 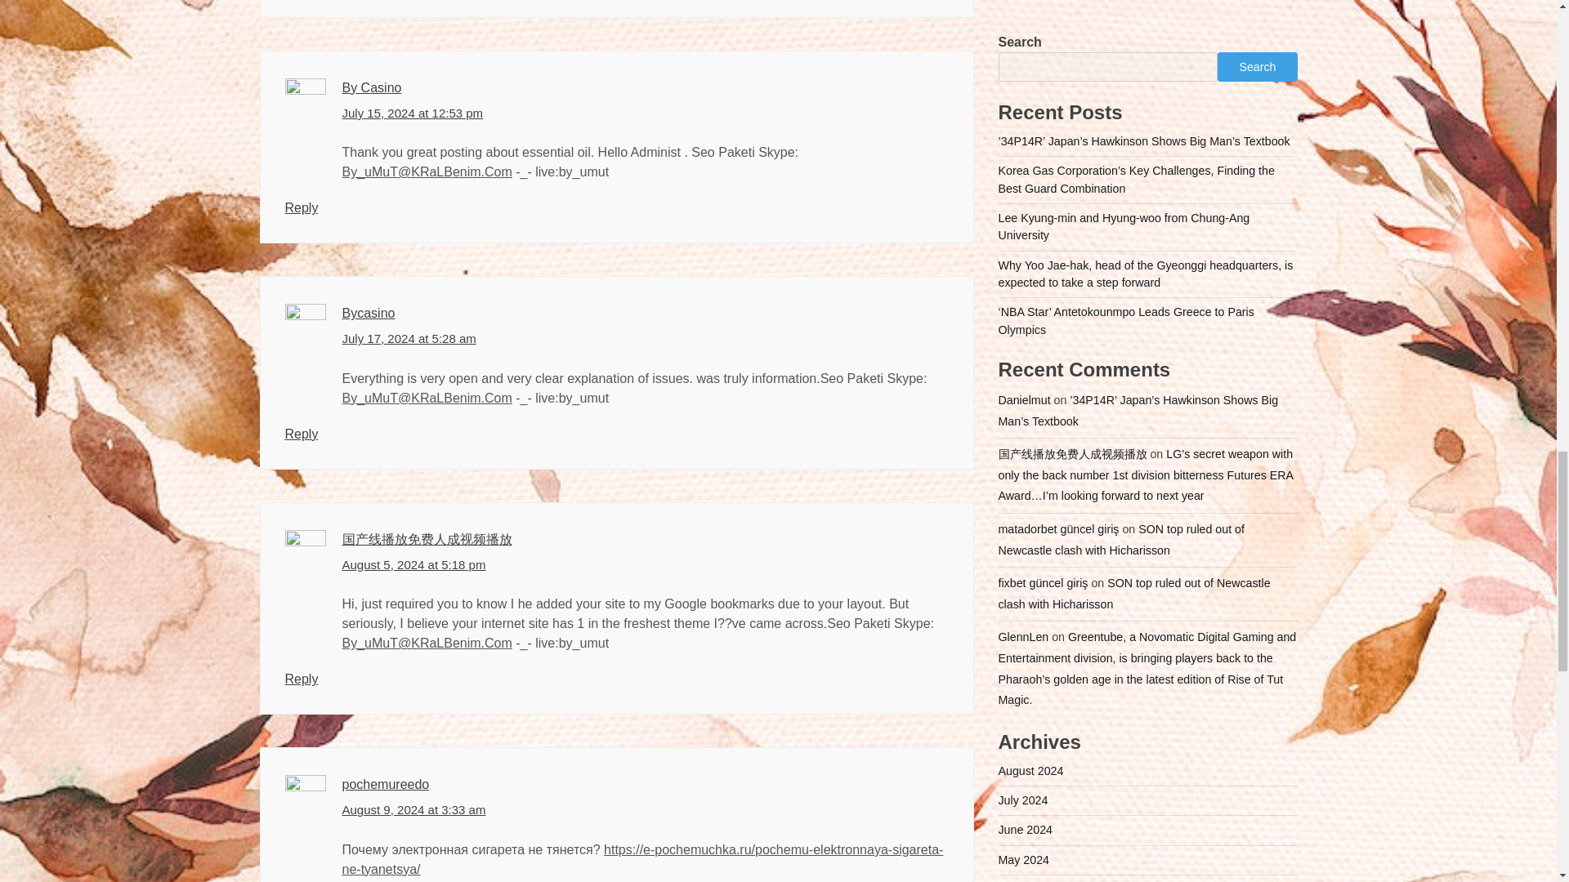 What do you see at coordinates (368, 313) in the screenshot?
I see `Bycasino` at bounding box center [368, 313].